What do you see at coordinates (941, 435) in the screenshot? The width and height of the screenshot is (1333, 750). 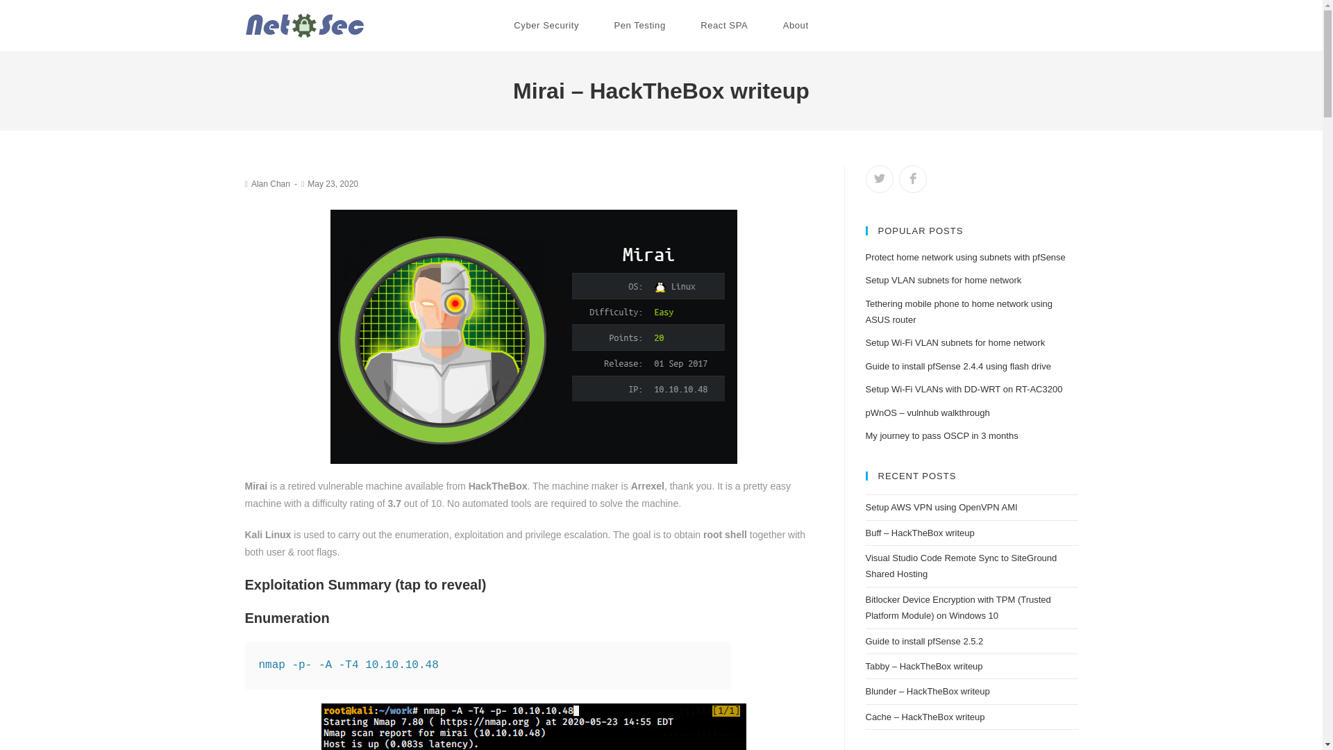 I see `My journey to pass OSCP in 3 months` at bounding box center [941, 435].